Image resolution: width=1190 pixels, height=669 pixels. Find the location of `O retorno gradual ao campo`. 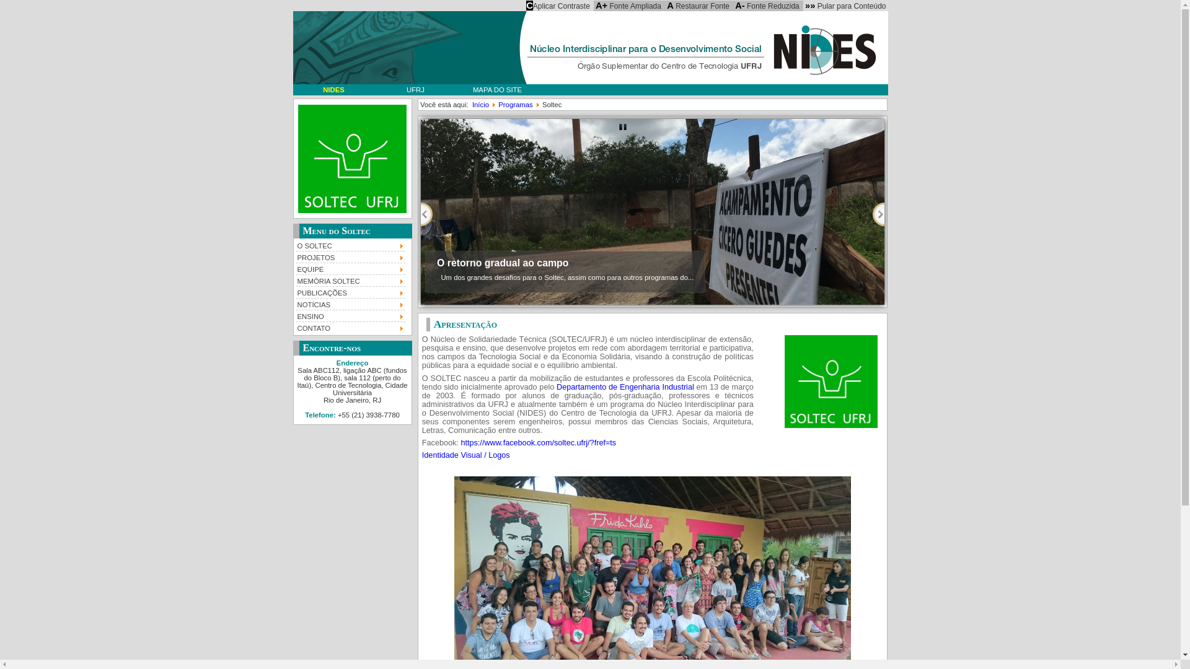

O retorno gradual ao campo is located at coordinates (653, 212).